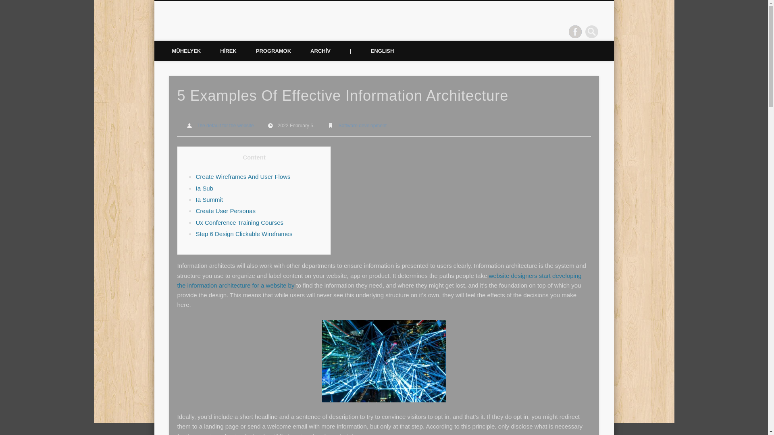  What do you see at coordinates (204, 31) in the screenshot?
I see `AlmadiART` at bounding box center [204, 31].